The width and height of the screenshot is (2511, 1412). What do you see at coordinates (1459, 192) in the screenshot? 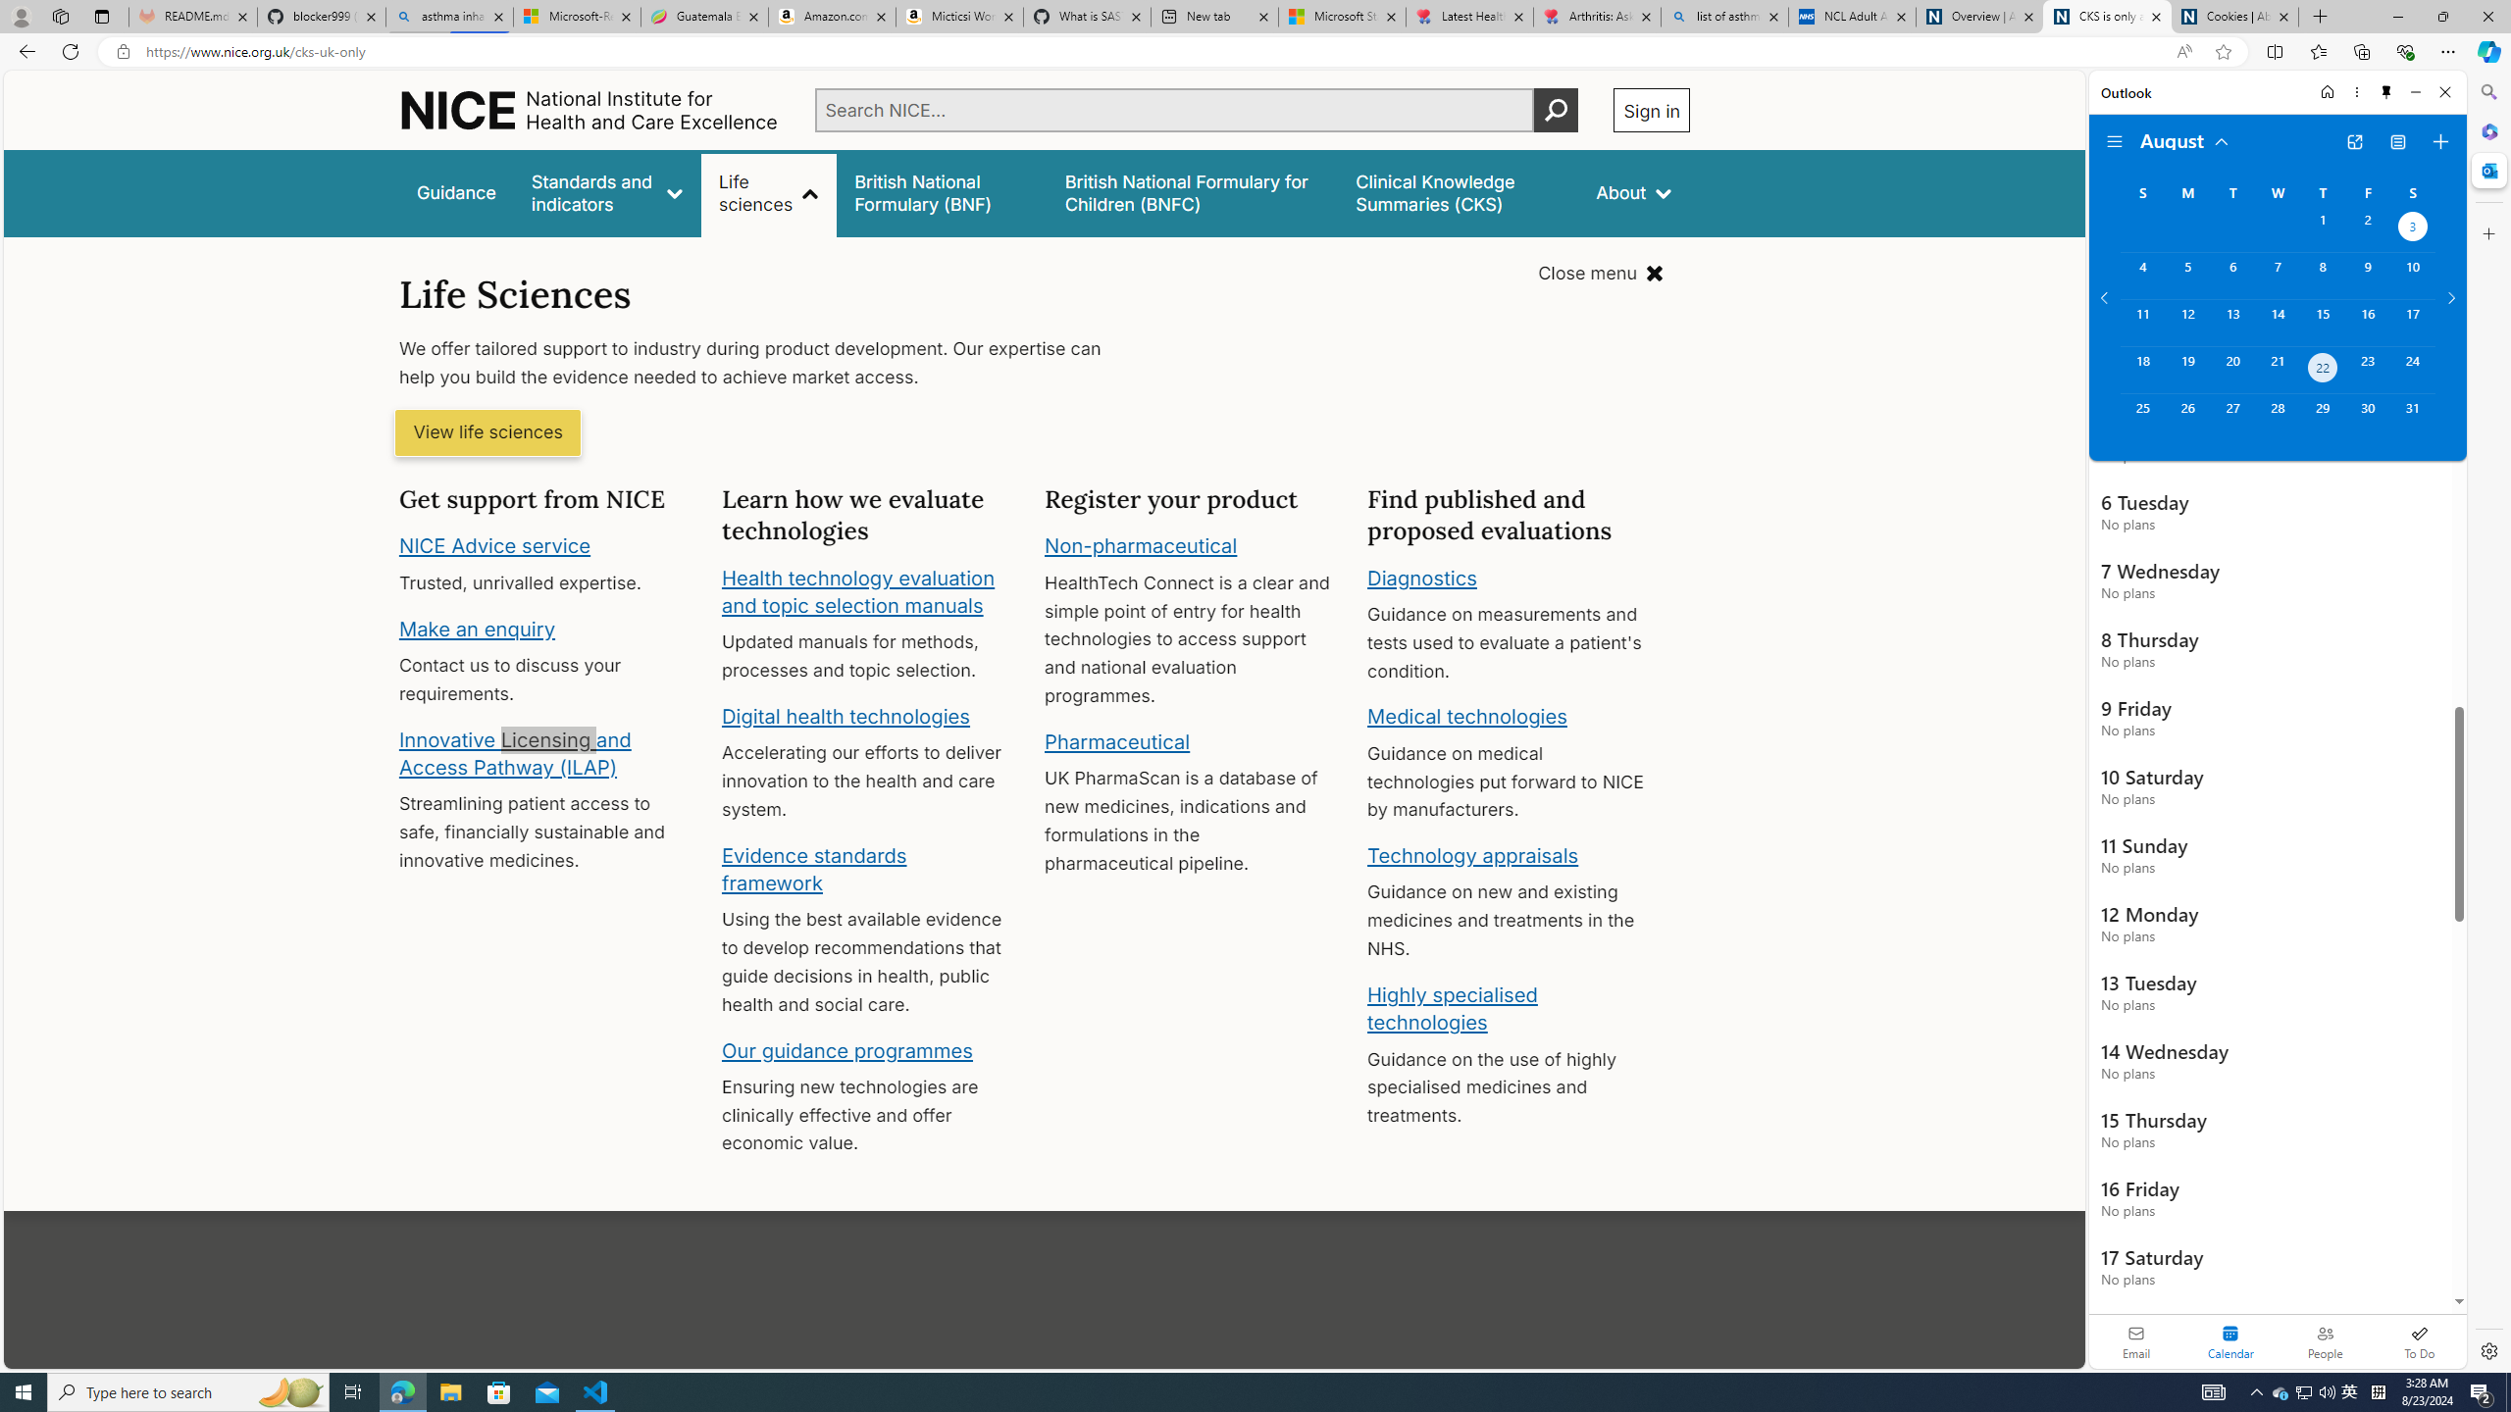
I see `false` at bounding box center [1459, 192].